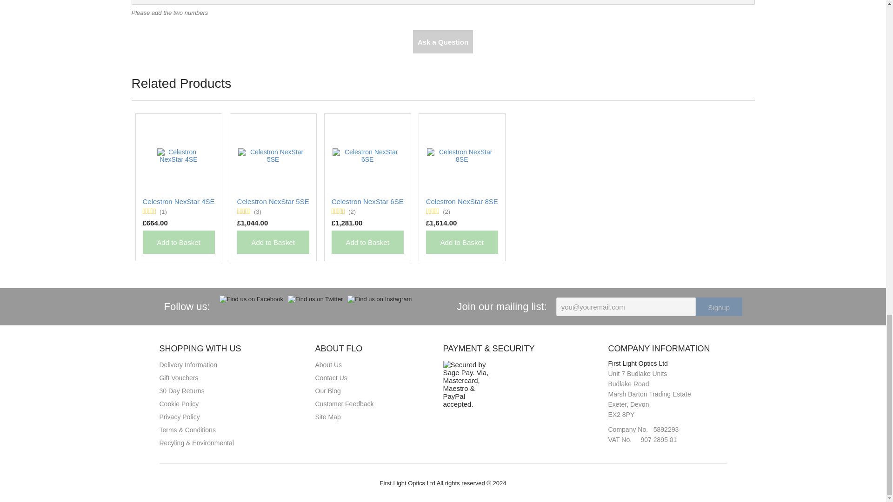 The height and width of the screenshot is (502, 893). I want to click on Celestron NexStar 8SE, so click(462, 201).